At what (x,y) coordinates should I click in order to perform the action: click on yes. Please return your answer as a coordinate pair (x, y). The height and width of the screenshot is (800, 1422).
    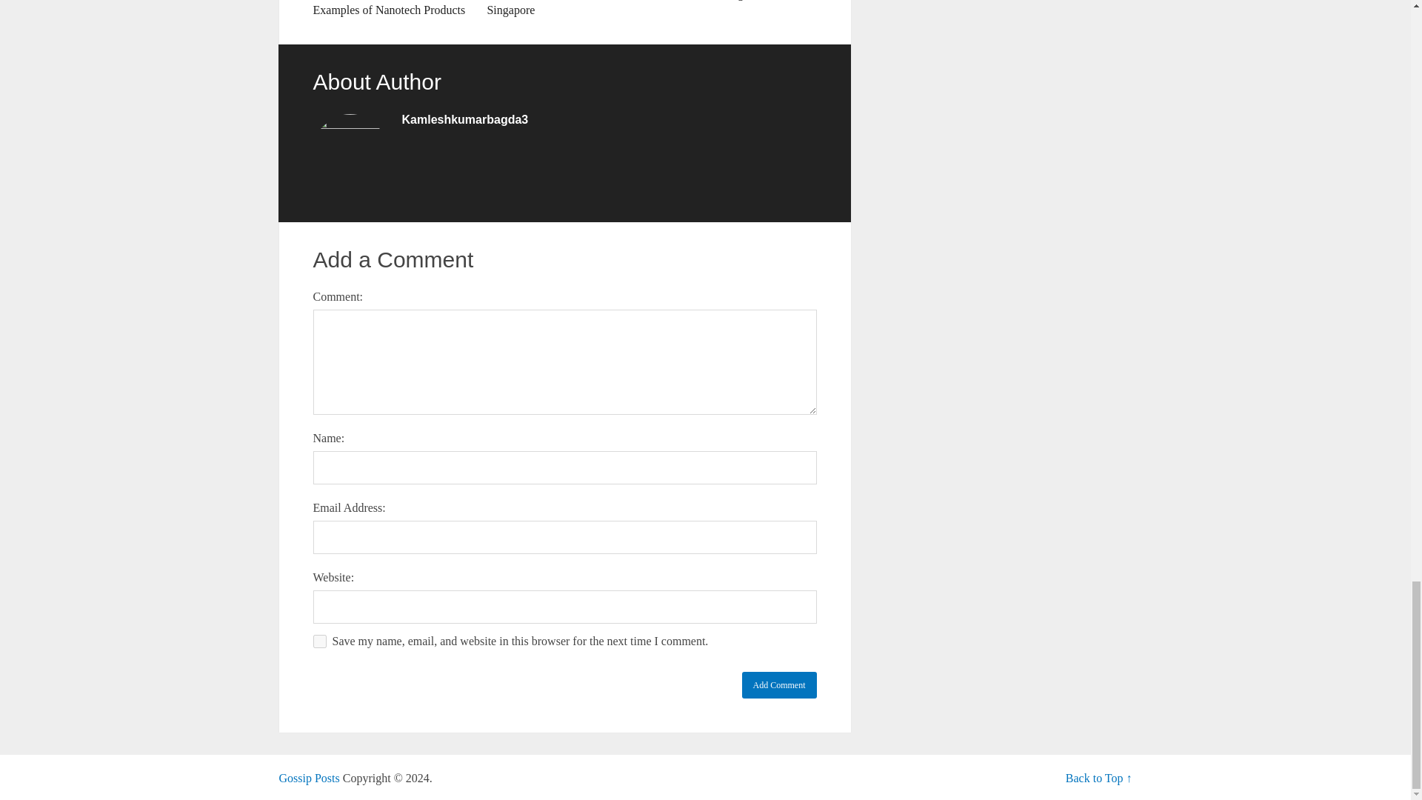
    Looking at the image, I should click on (318, 641).